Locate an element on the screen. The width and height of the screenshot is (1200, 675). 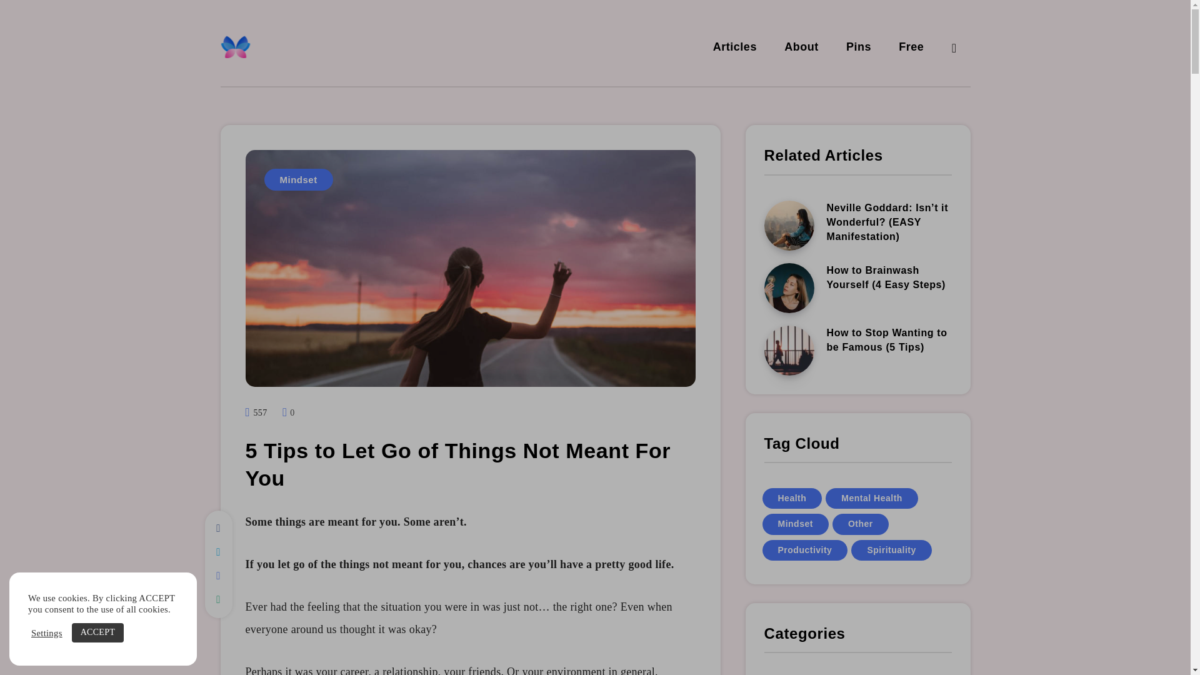
Health is located at coordinates (792, 498).